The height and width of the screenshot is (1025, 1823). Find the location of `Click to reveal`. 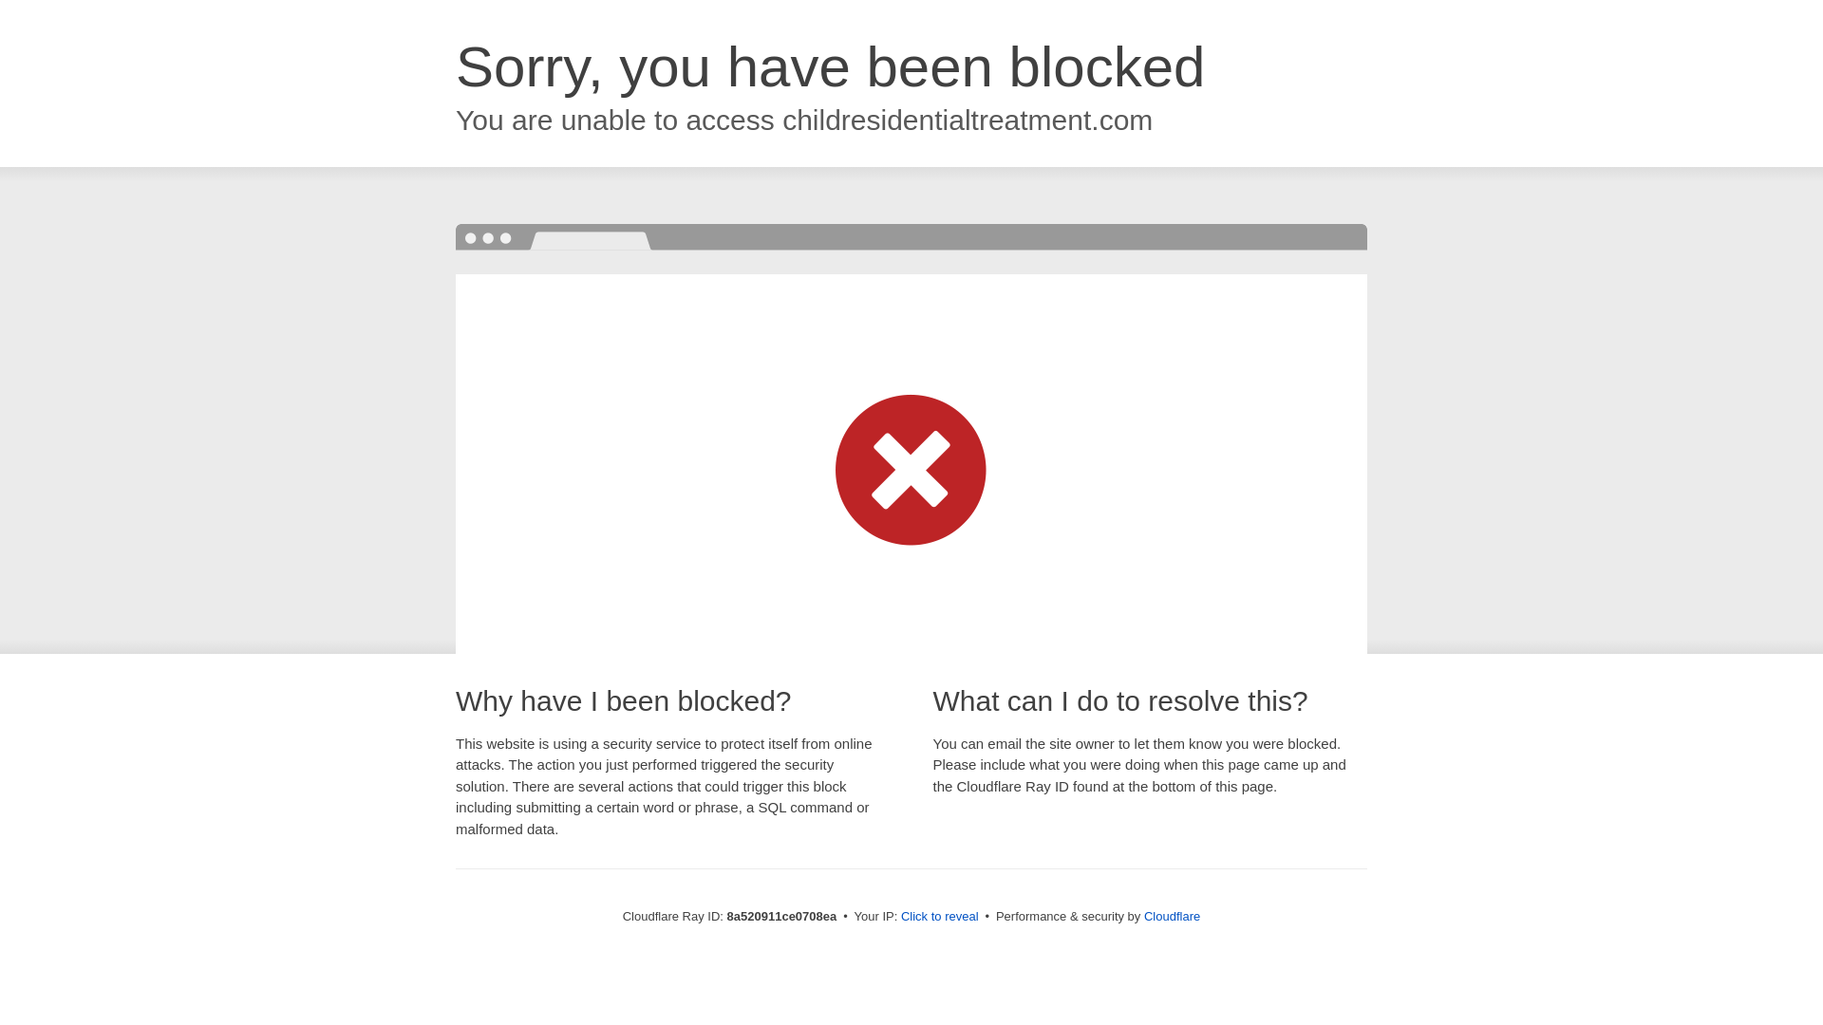

Click to reveal is located at coordinates (940, 917).